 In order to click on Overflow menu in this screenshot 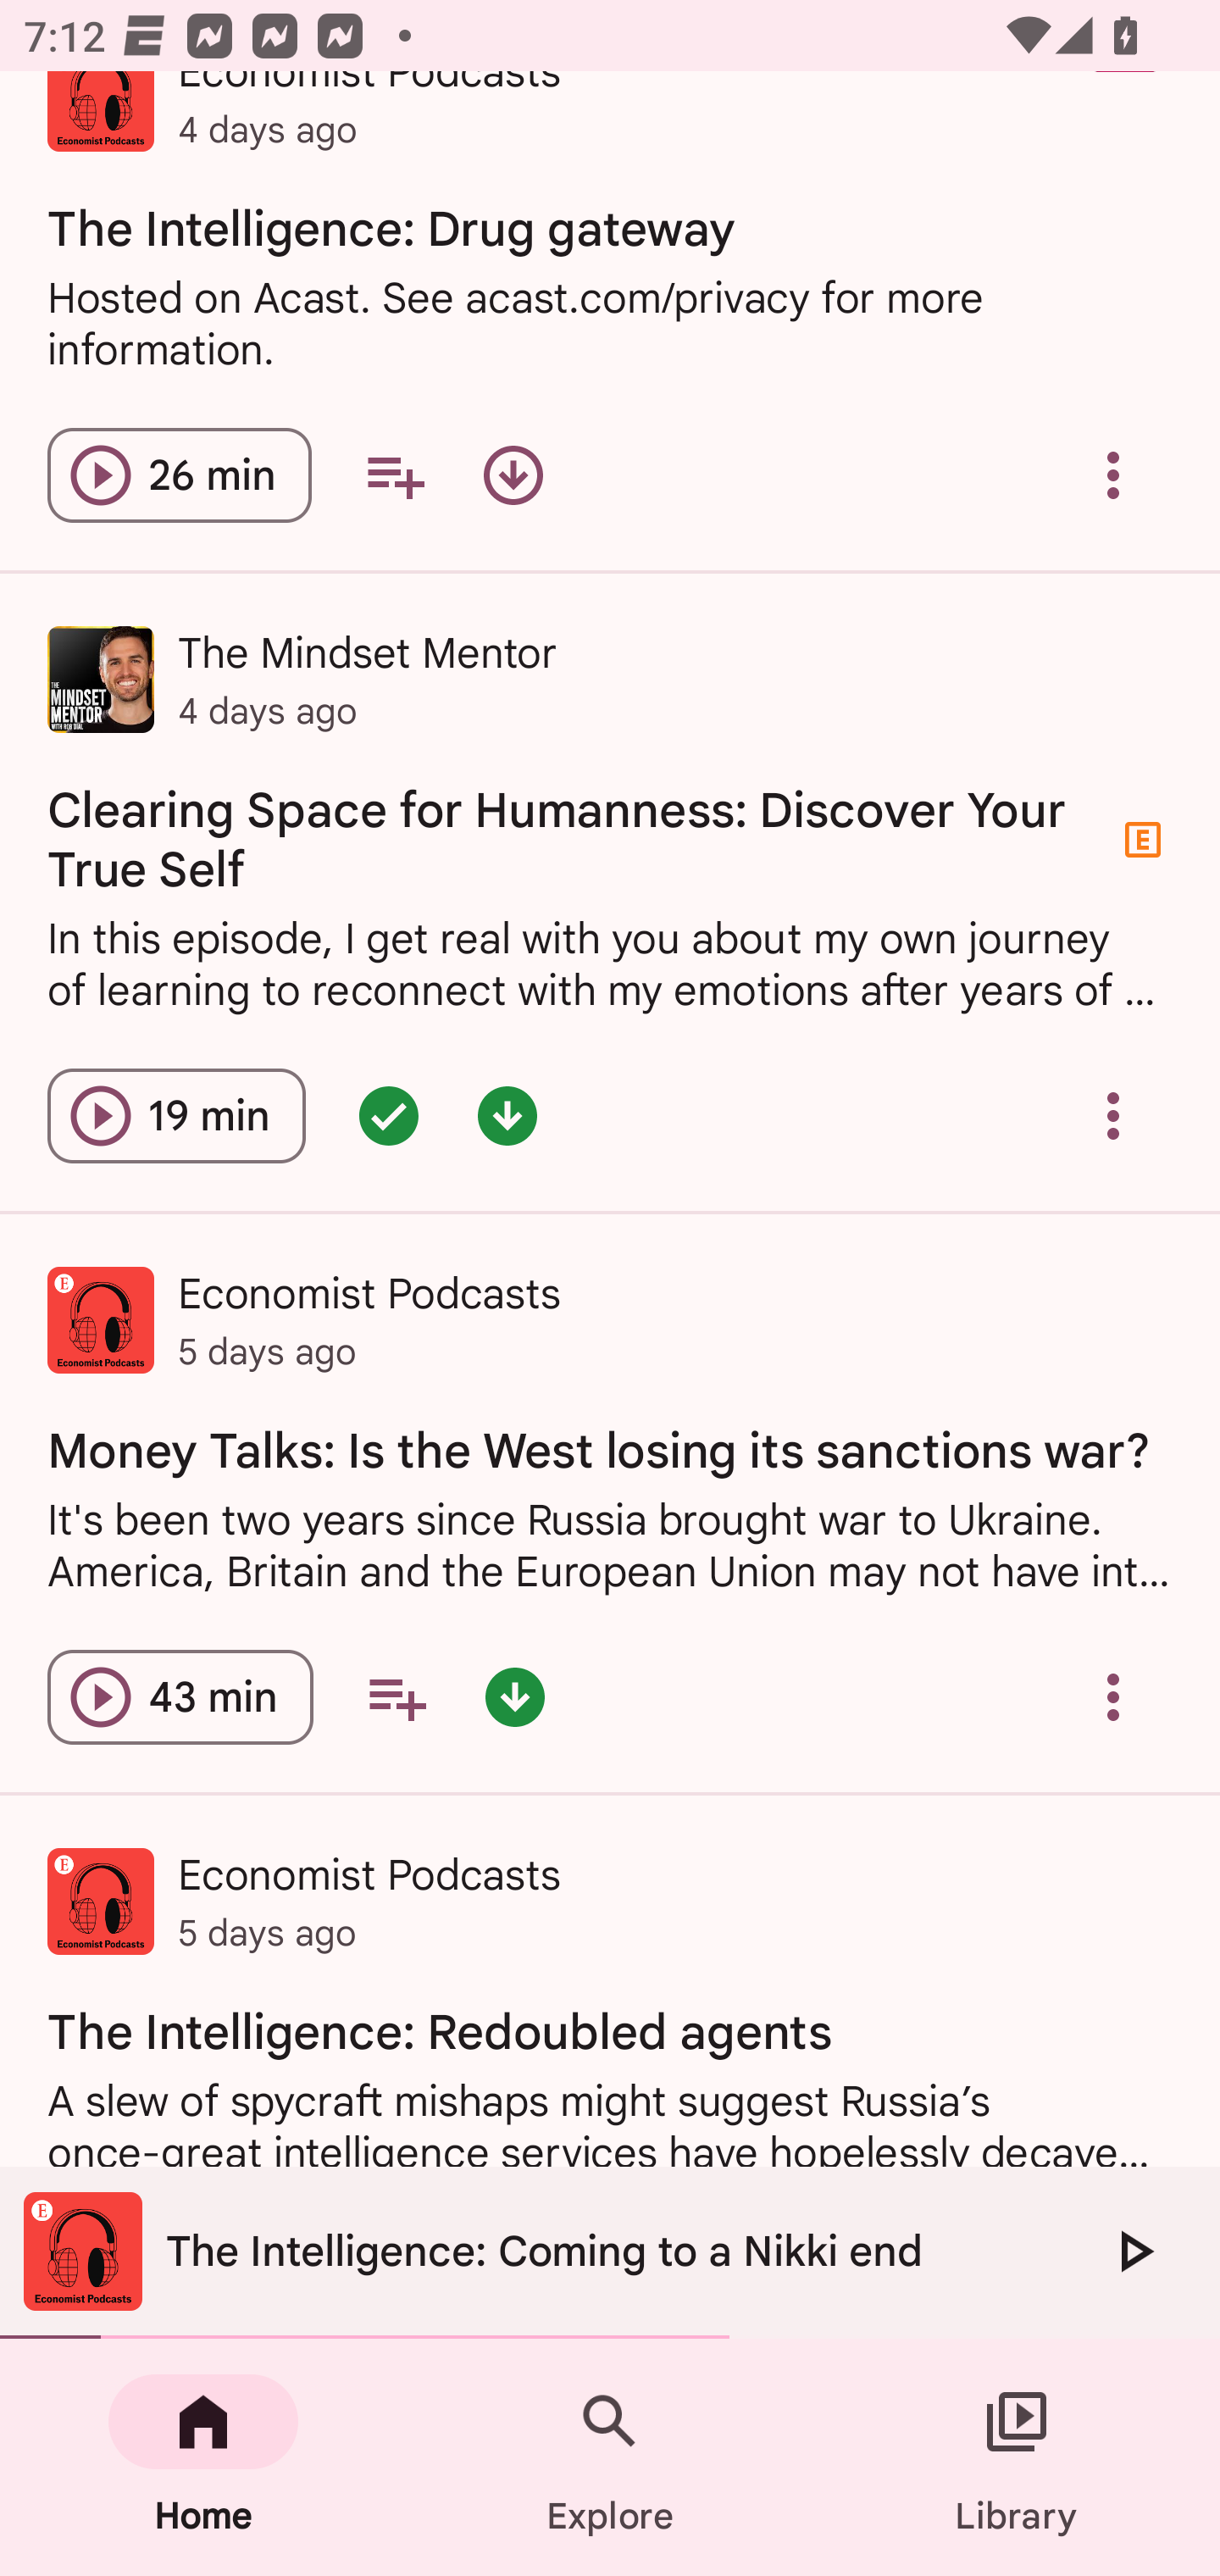, I will do `click(1113, 1117)`.